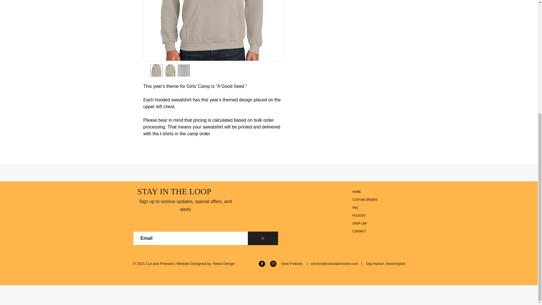 The height and width of the screenshot is (305, 542). Describe the element at coordinates (372, 215) in the screenshot. I see `POLICIES` at that location.